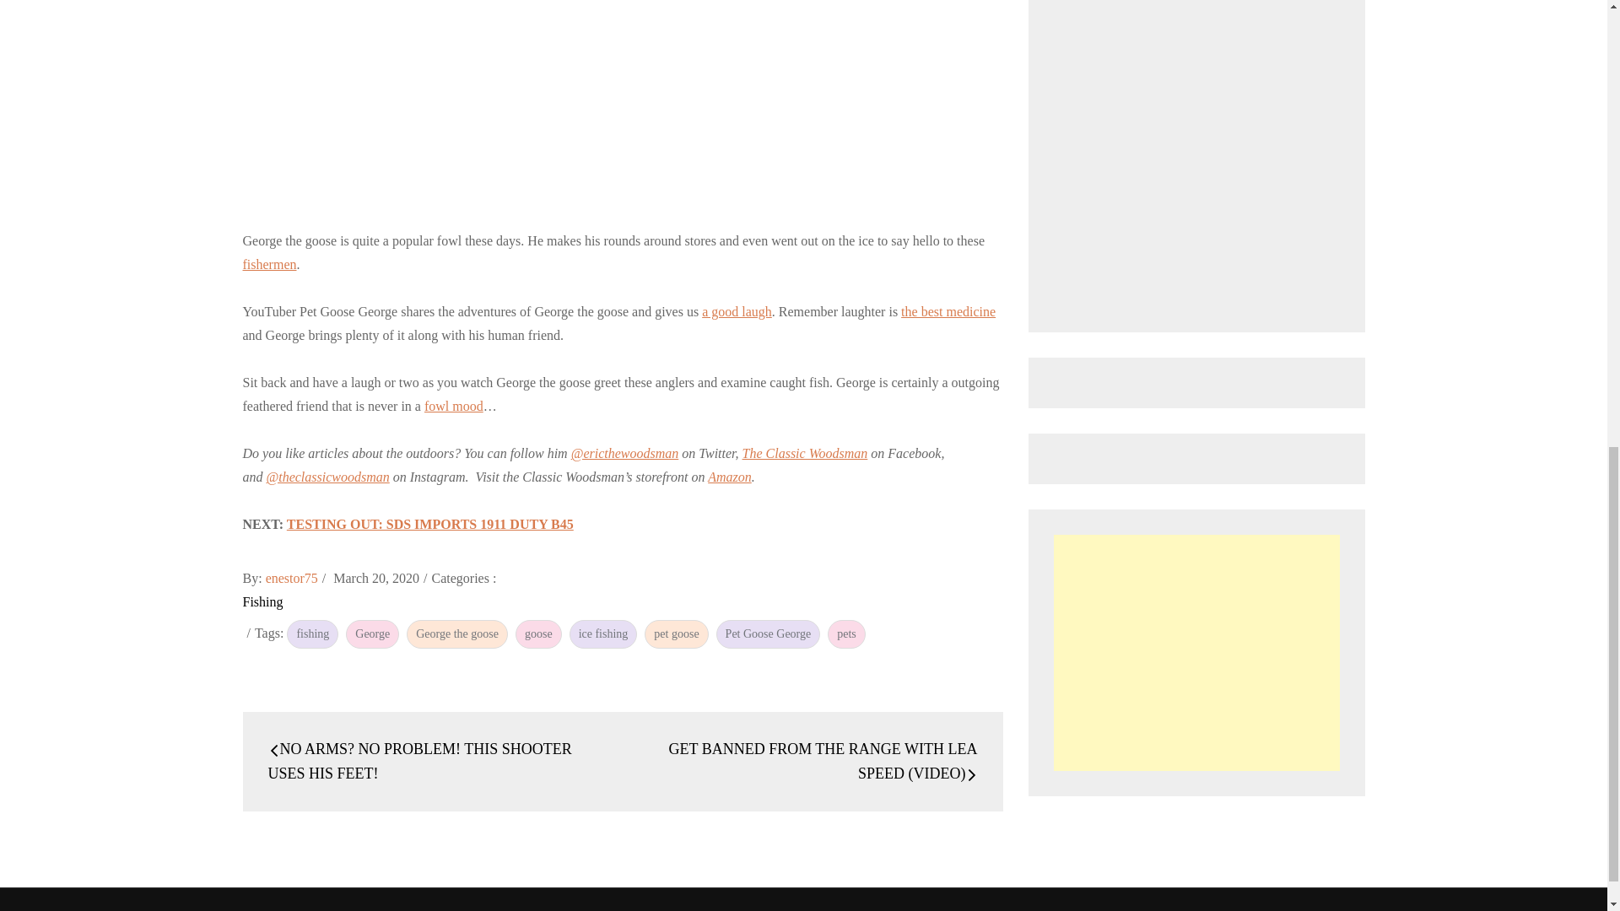 The width and height of the screenshot is (1620, 911). I want to click on pet goose, so click(677, 634).